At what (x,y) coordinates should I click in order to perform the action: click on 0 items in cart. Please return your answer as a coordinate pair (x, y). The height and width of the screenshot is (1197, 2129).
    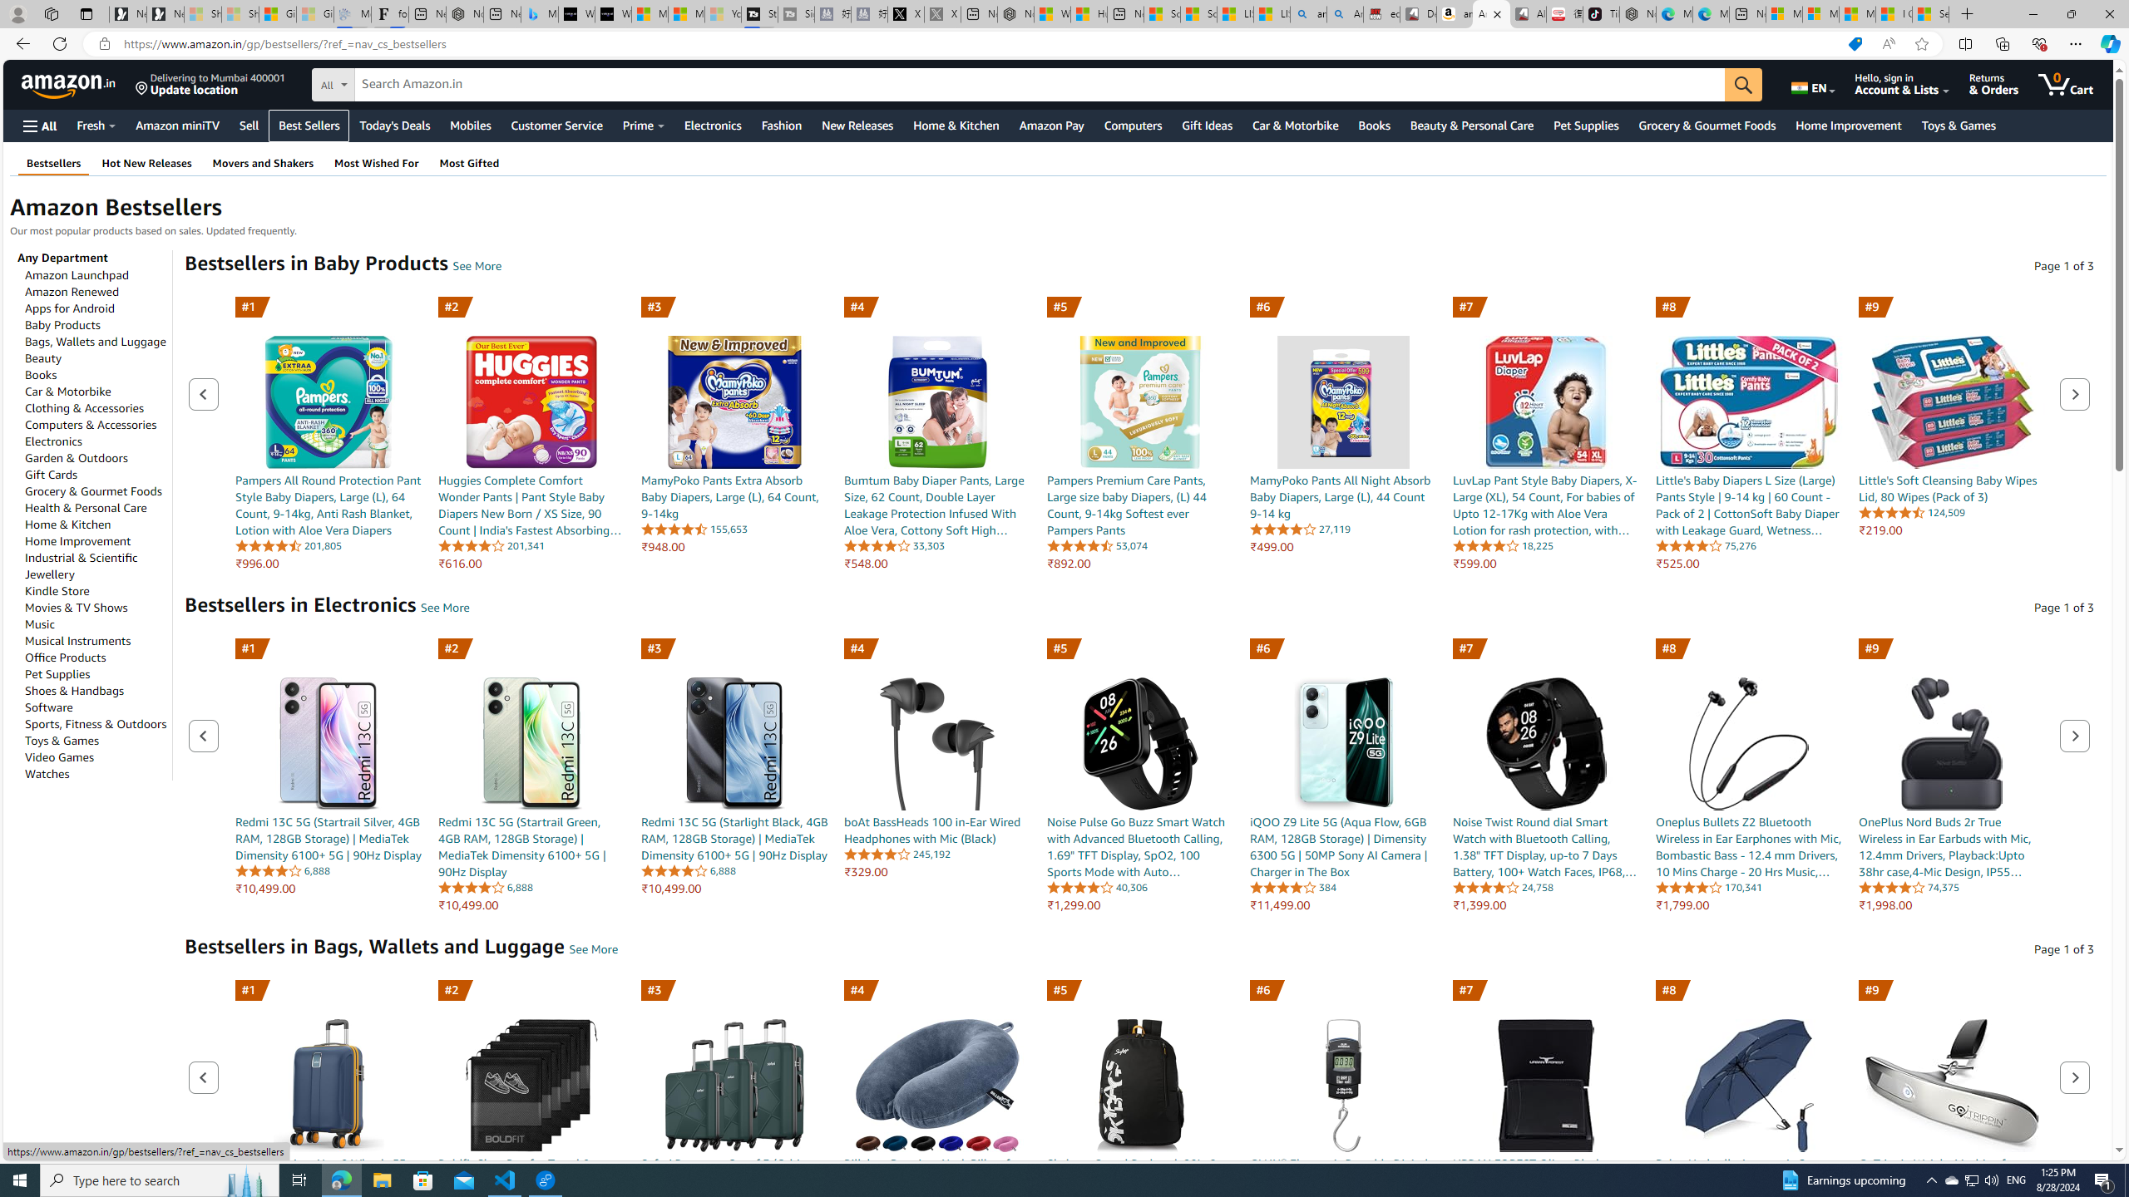
    Looking at the image, I should click on (2066, 84).